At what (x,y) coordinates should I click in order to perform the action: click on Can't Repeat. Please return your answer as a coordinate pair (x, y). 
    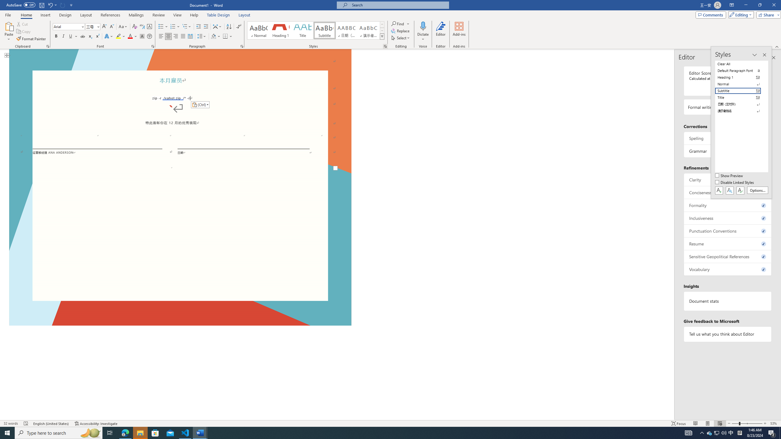
    Looking at the image, I should click on (63, 5).